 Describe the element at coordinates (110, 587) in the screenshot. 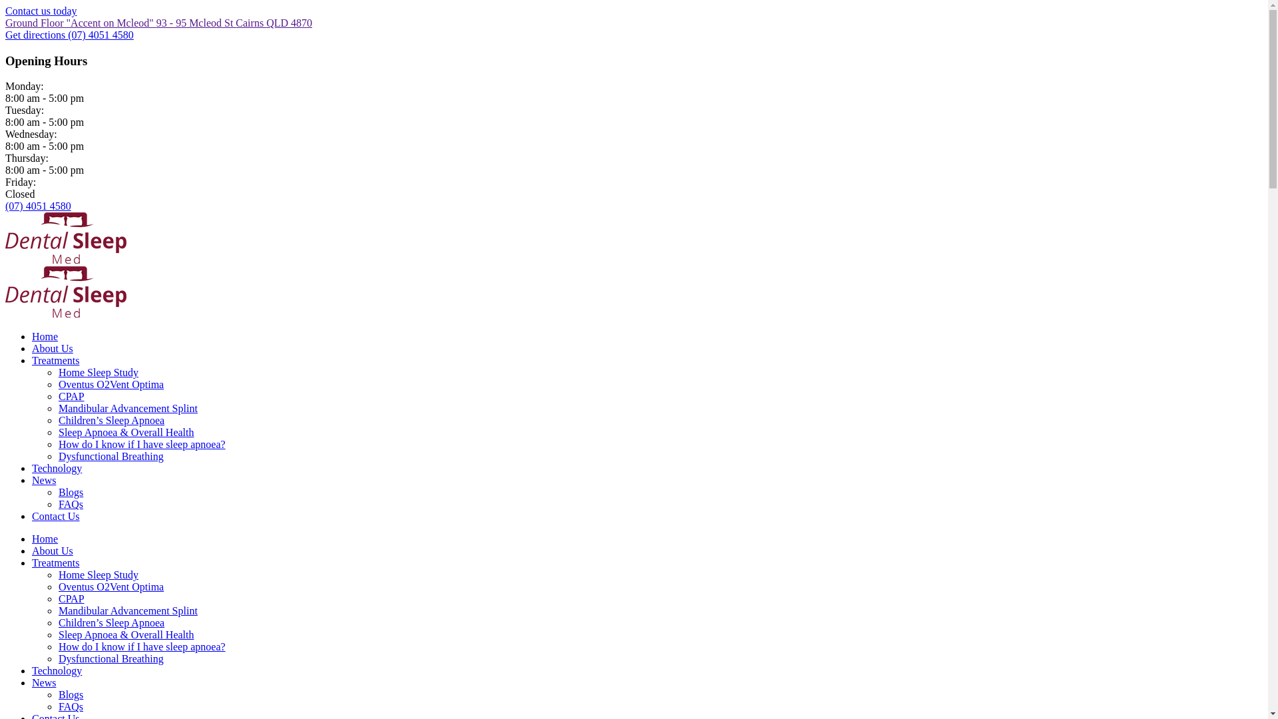

I see `Oventus O2Vent Optima` at that location.